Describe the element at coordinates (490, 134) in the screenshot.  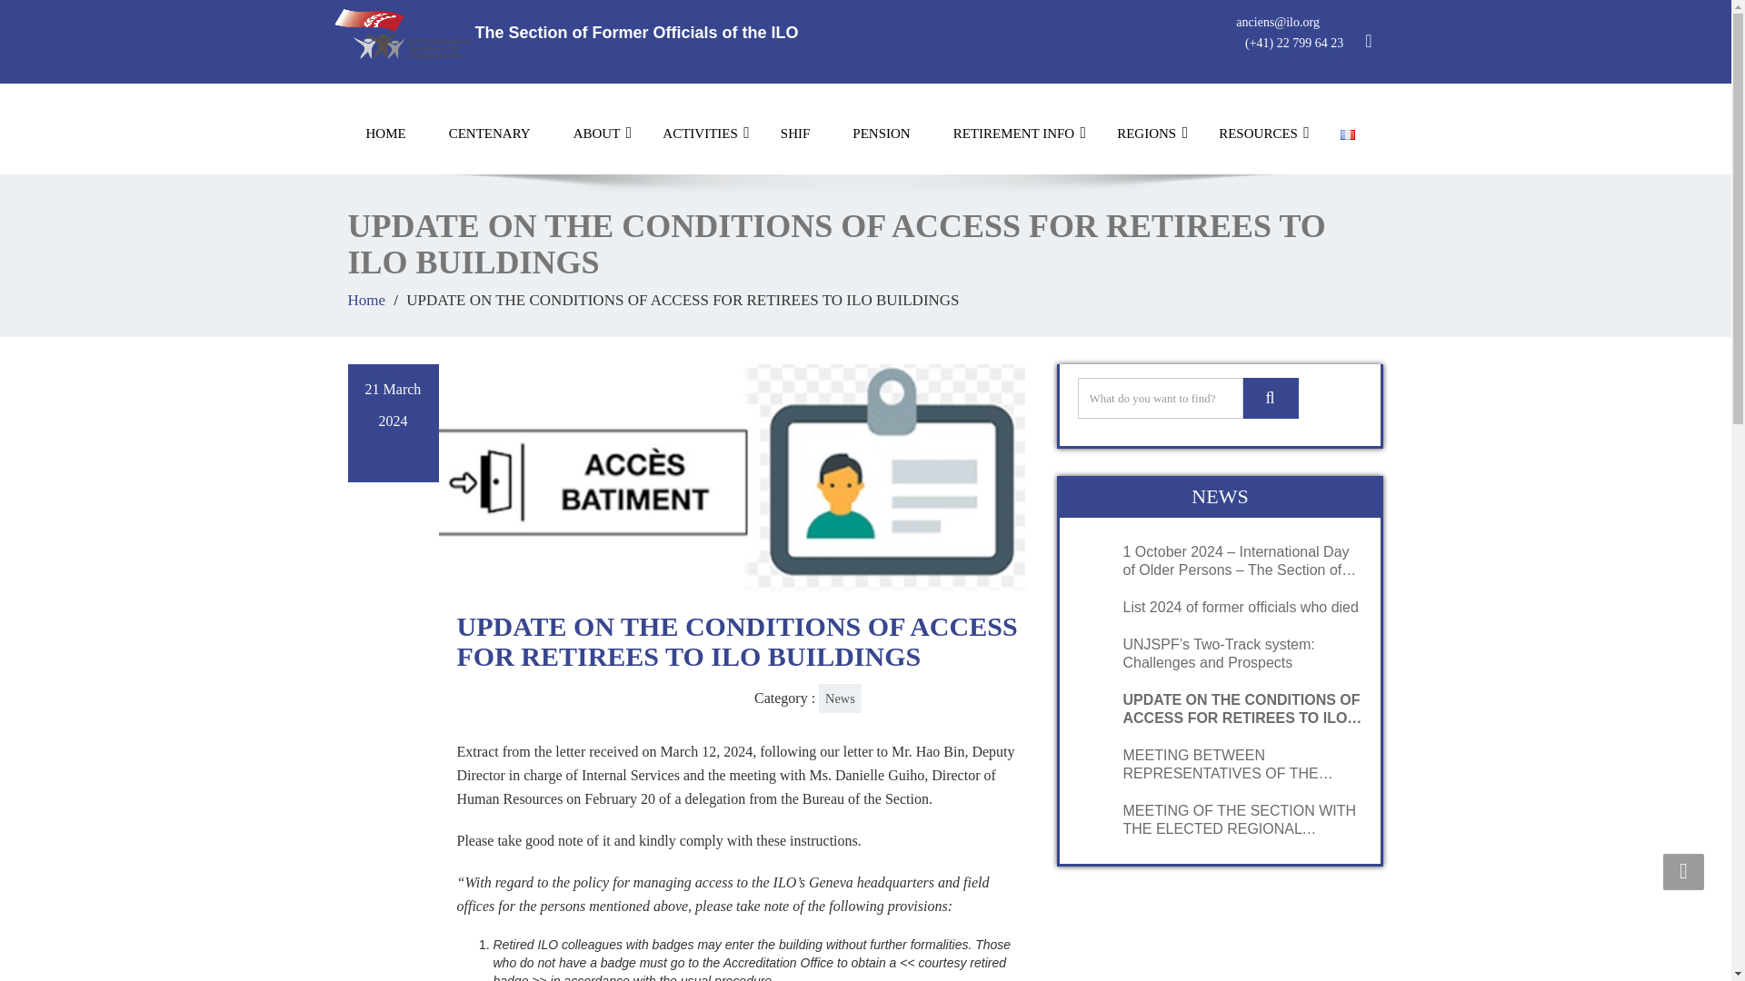
I see `CENTENARY` at that location.